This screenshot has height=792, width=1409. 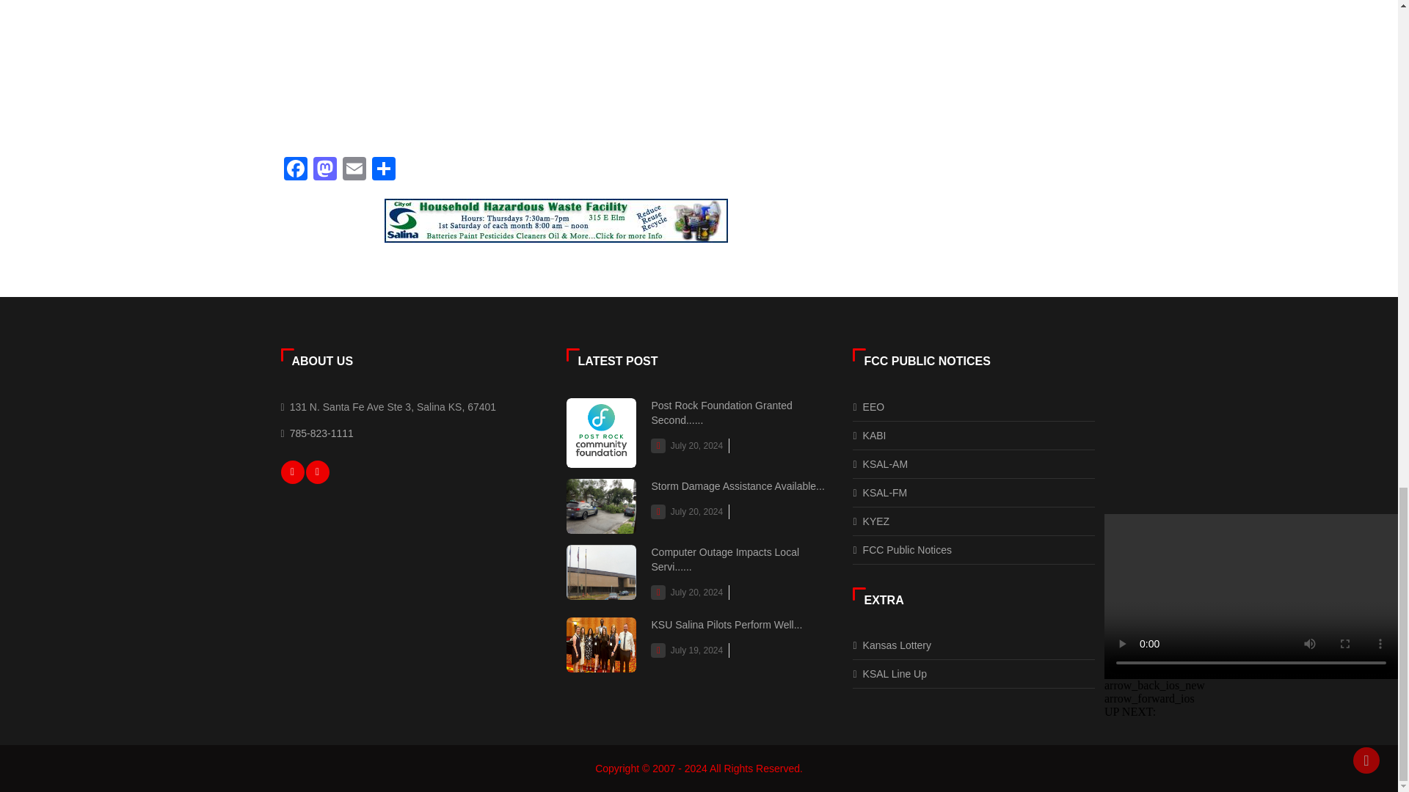 What do you see at coordinates (292, 472) in the screenshot?
I see `Facebook` at bounding box center [292, 472].